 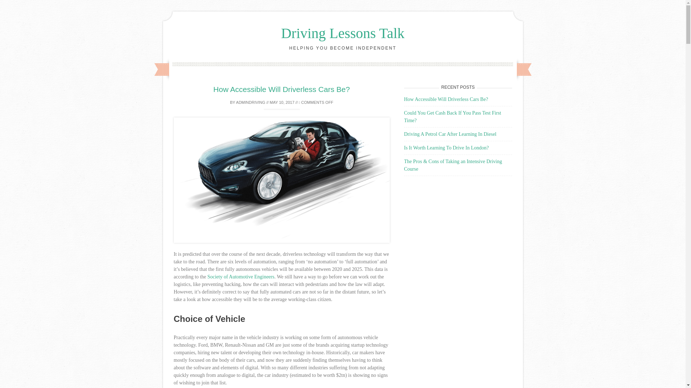 What do you see at coordinates (241, 277) in the screenshot?
I see `Society of Automotive Engineers` at bounding box center [241, 277].